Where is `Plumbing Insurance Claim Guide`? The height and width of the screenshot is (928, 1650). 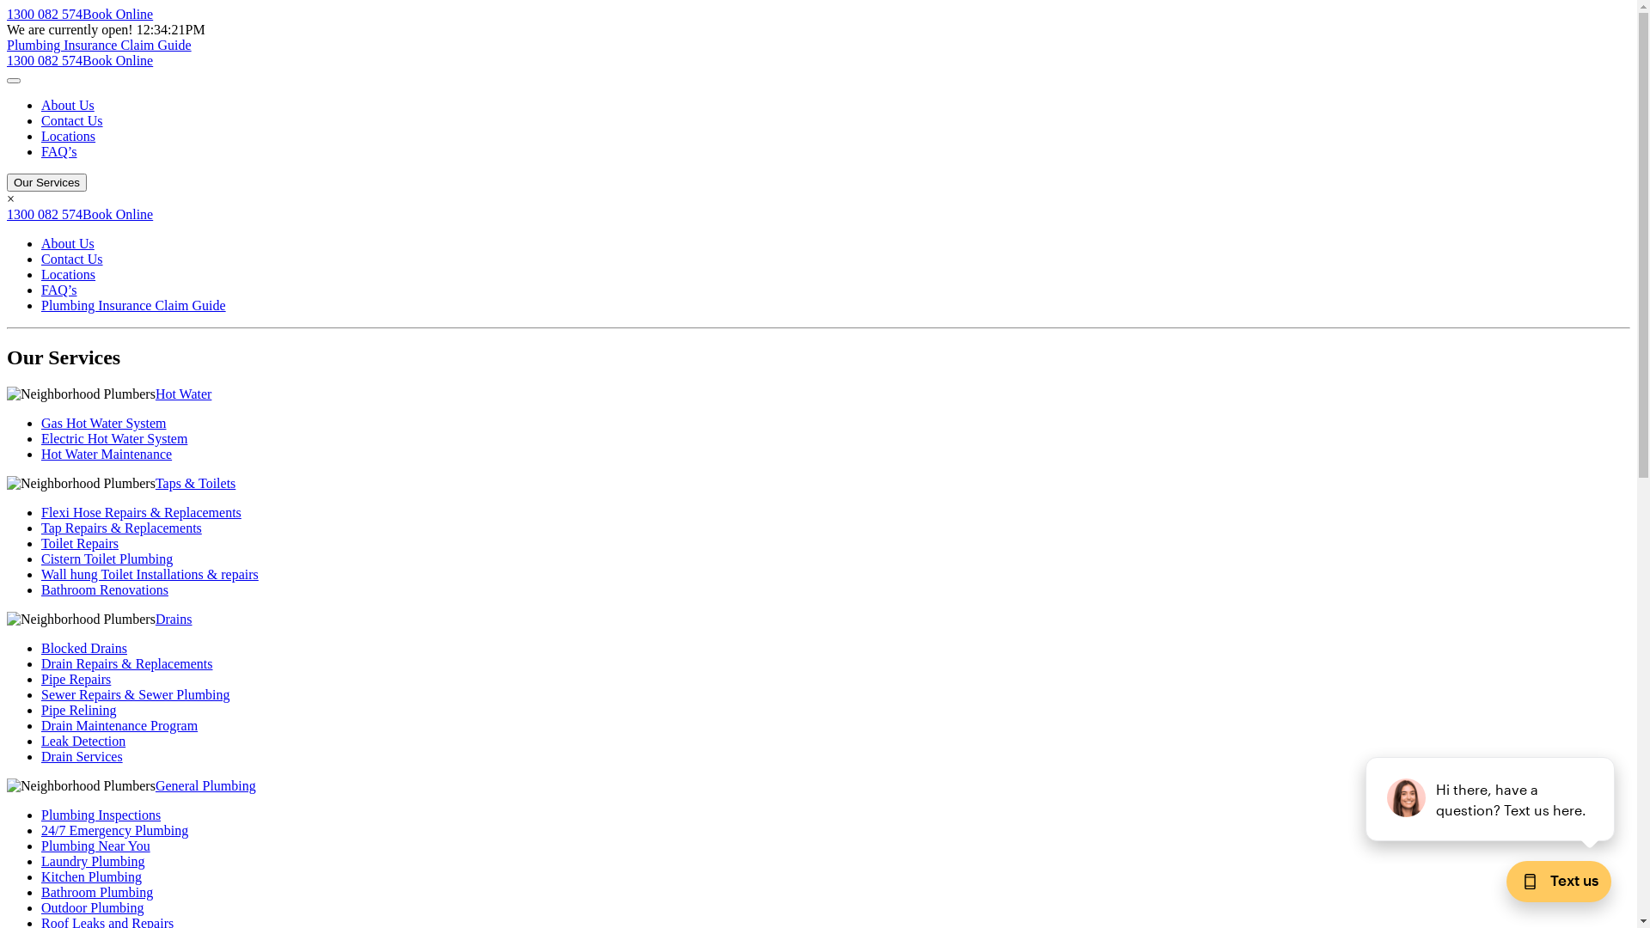
Plumbing Insurance Claim Guide is located at coordinates (100, 45).